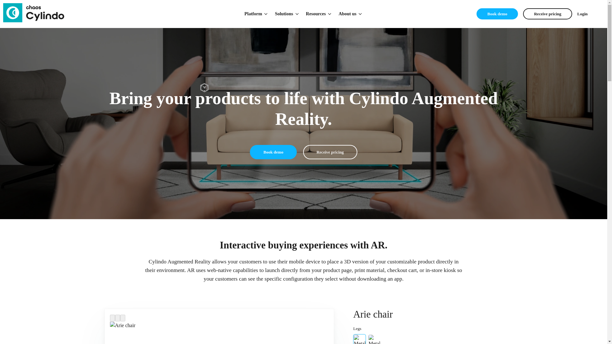  Describe the element at coordinates (548, 14) in the screenshot. I see `Receive pricing` at that location.